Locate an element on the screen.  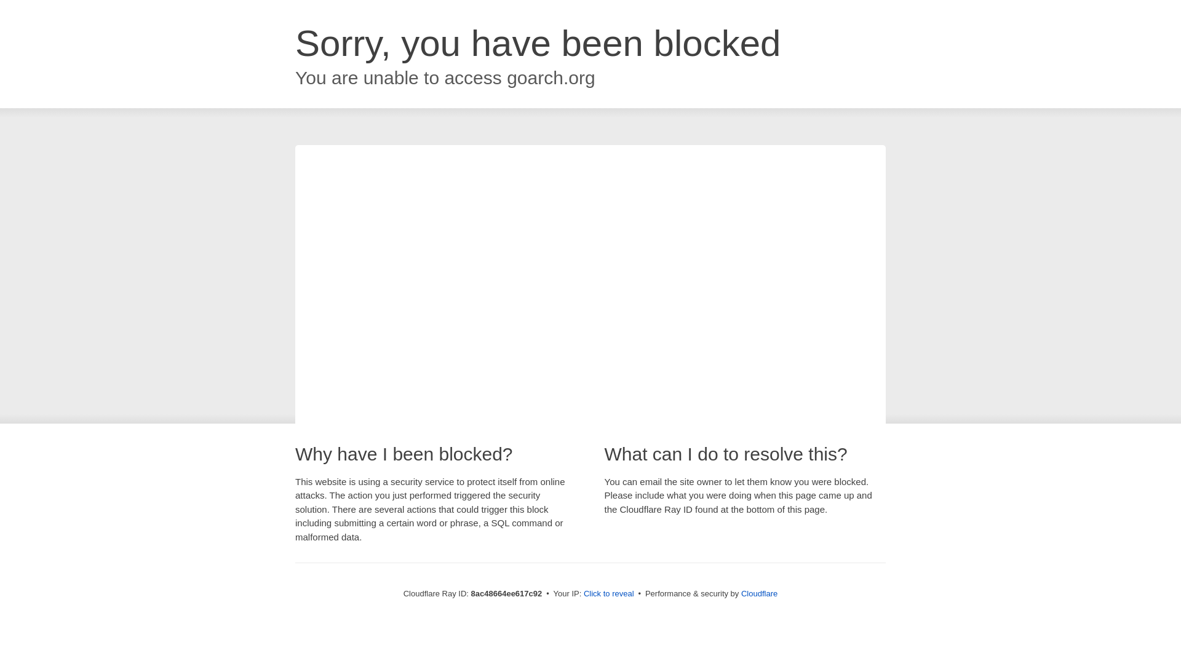
Cloudflare is located at coordinates (759, 593).